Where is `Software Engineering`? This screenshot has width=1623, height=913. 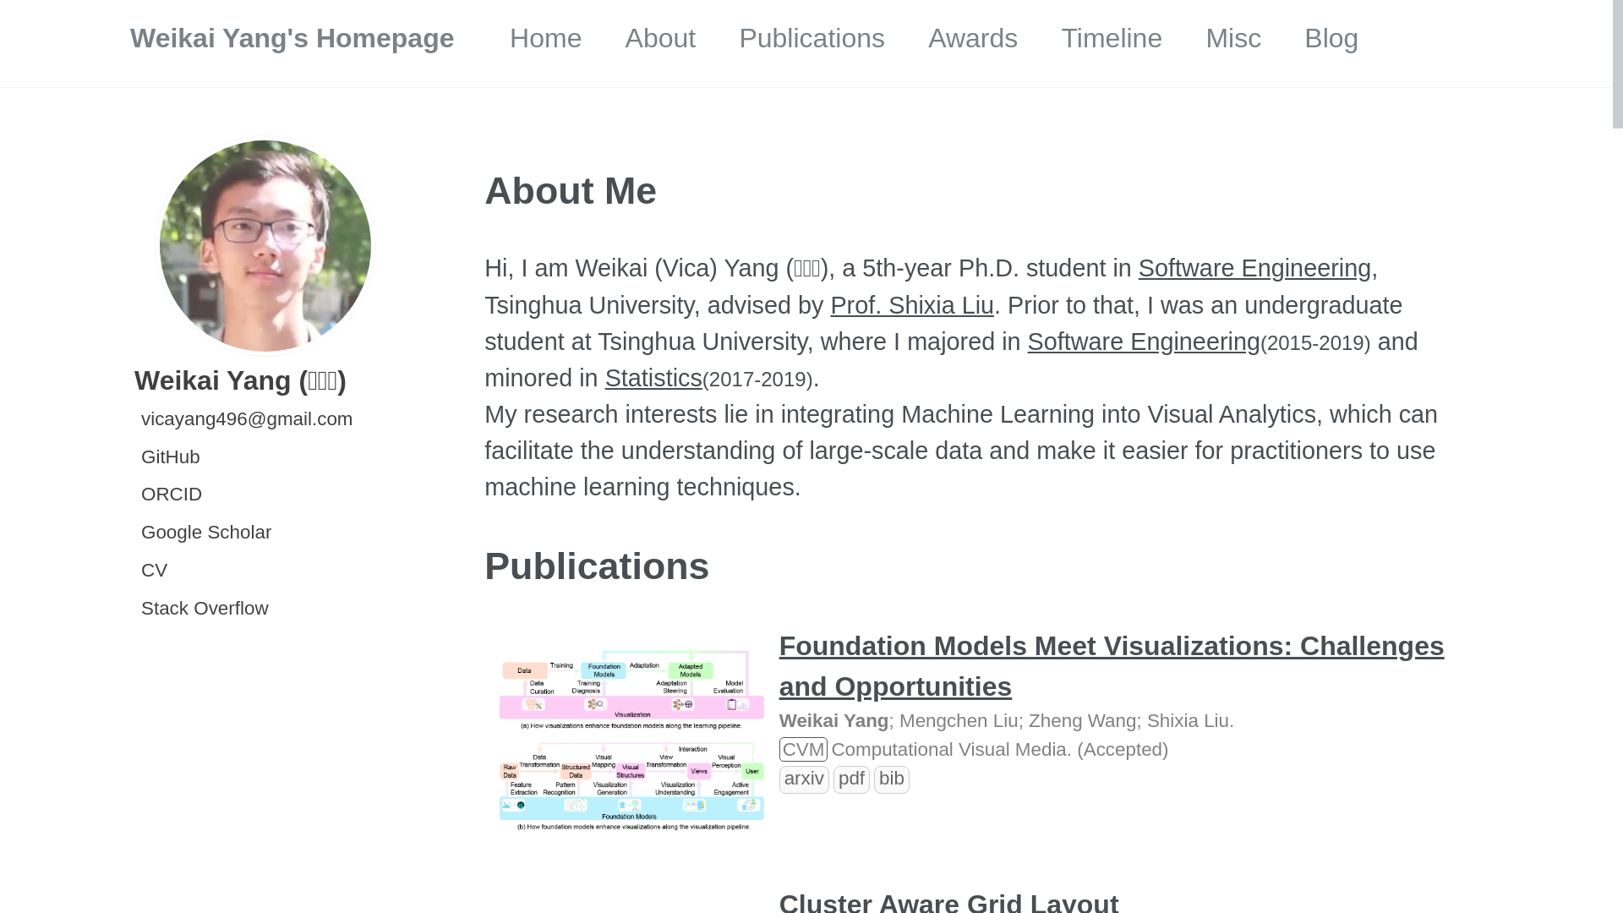 Software Engineering is located at coordinates (1254, 268).